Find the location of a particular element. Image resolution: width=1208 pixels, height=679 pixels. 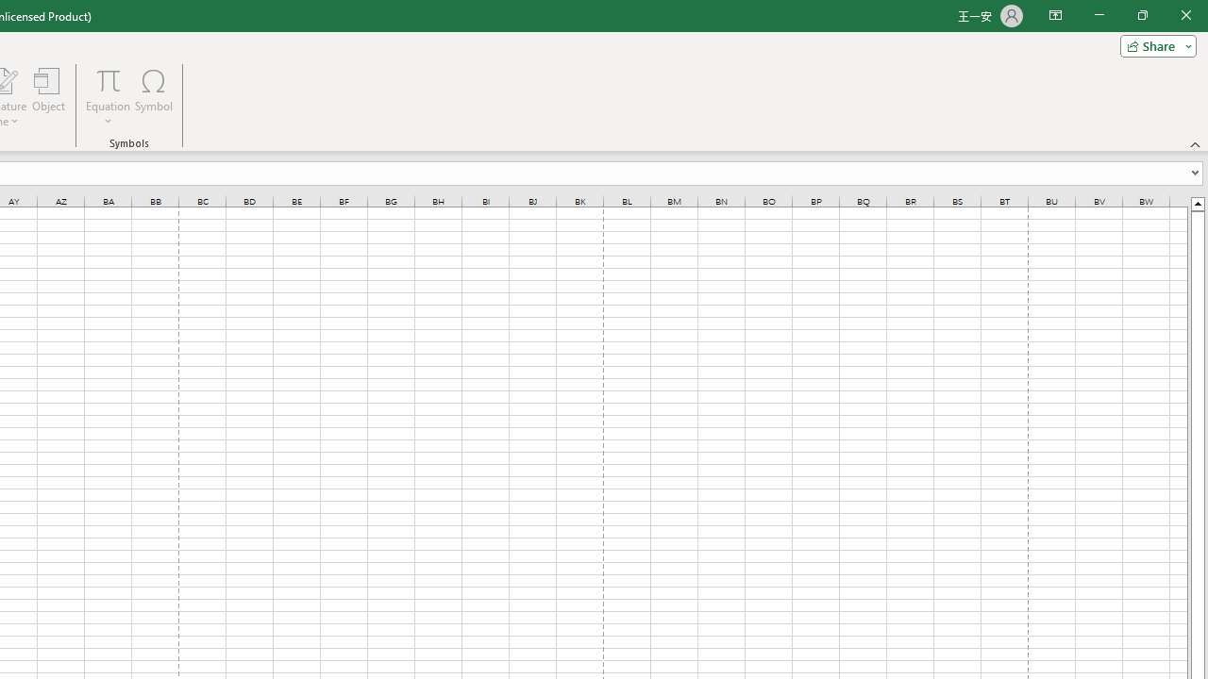

Restore Down is located at coordinates (1142, 15).